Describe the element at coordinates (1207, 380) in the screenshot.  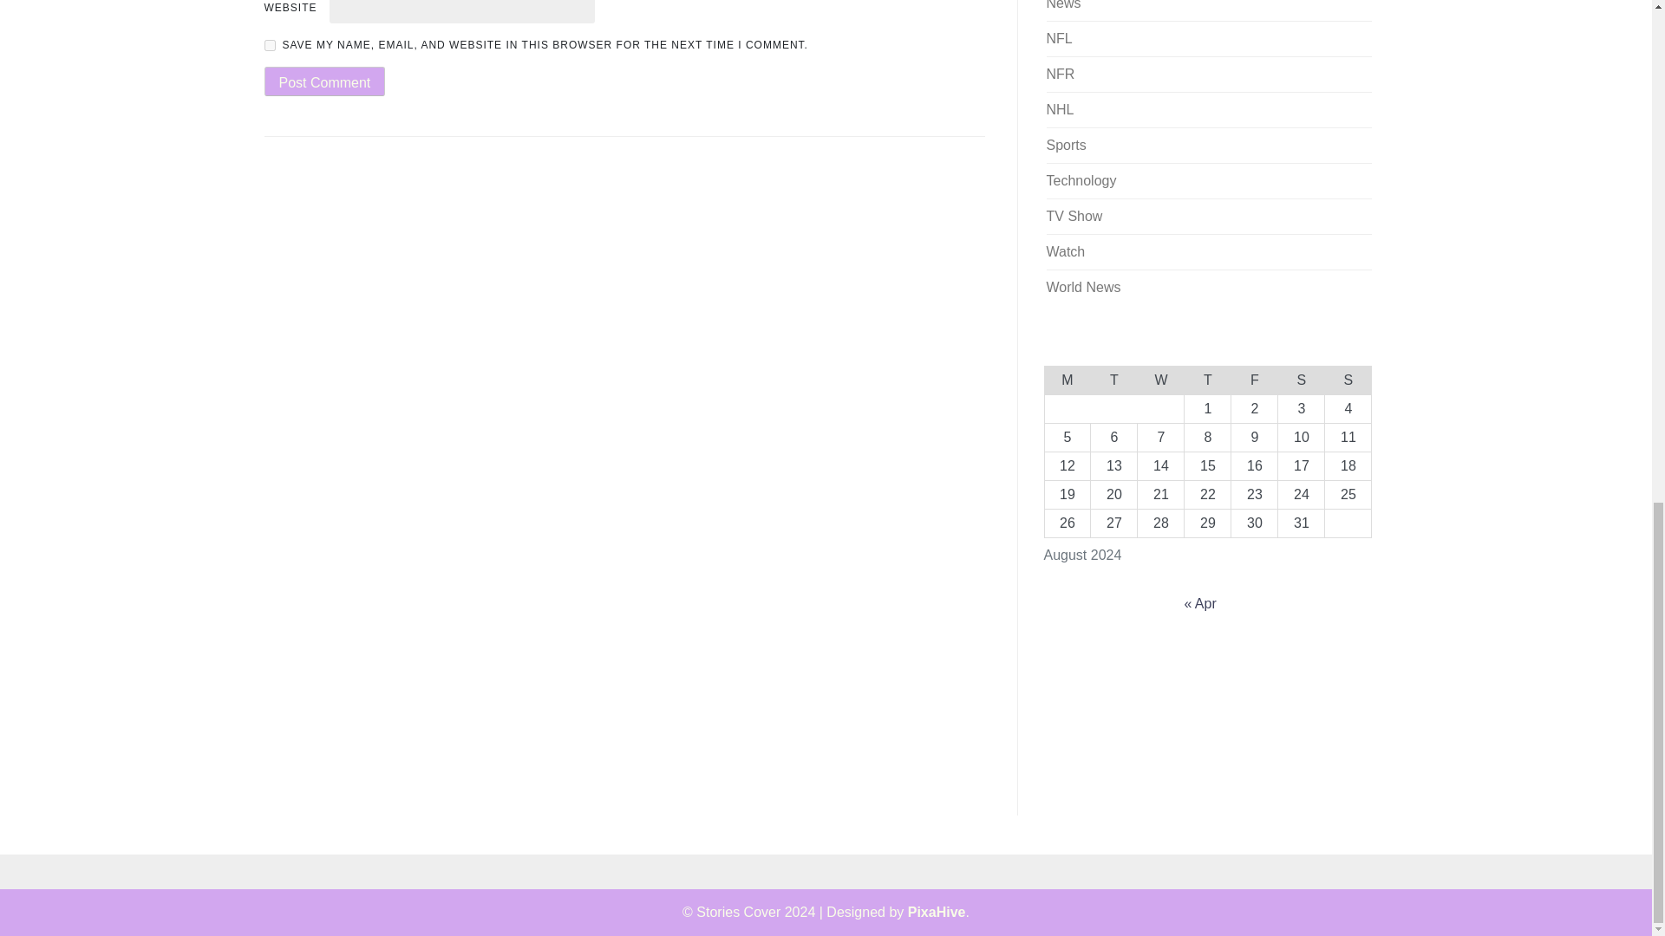
I see `Thursday` at that location.